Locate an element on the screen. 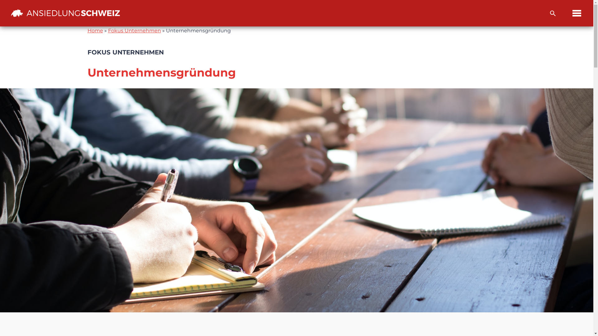  Zum Inhalt is located at coordinates (5, 13).